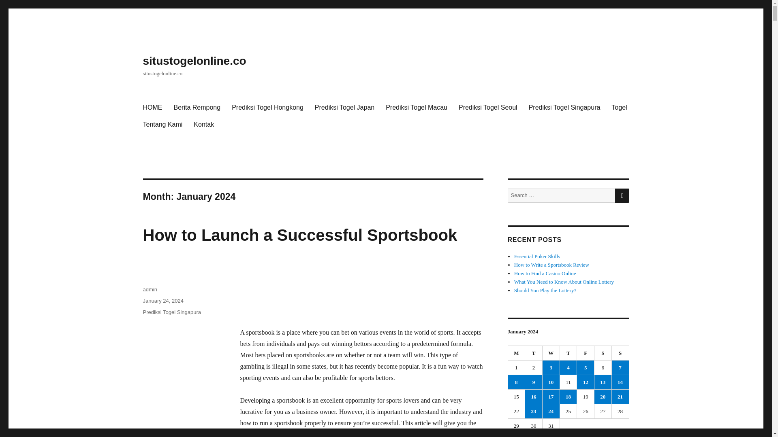  What do you see at coordinates (488, 108) in the screenshot?
I see `Prediksi Togel Seoul` at bounding box center [488, 108].